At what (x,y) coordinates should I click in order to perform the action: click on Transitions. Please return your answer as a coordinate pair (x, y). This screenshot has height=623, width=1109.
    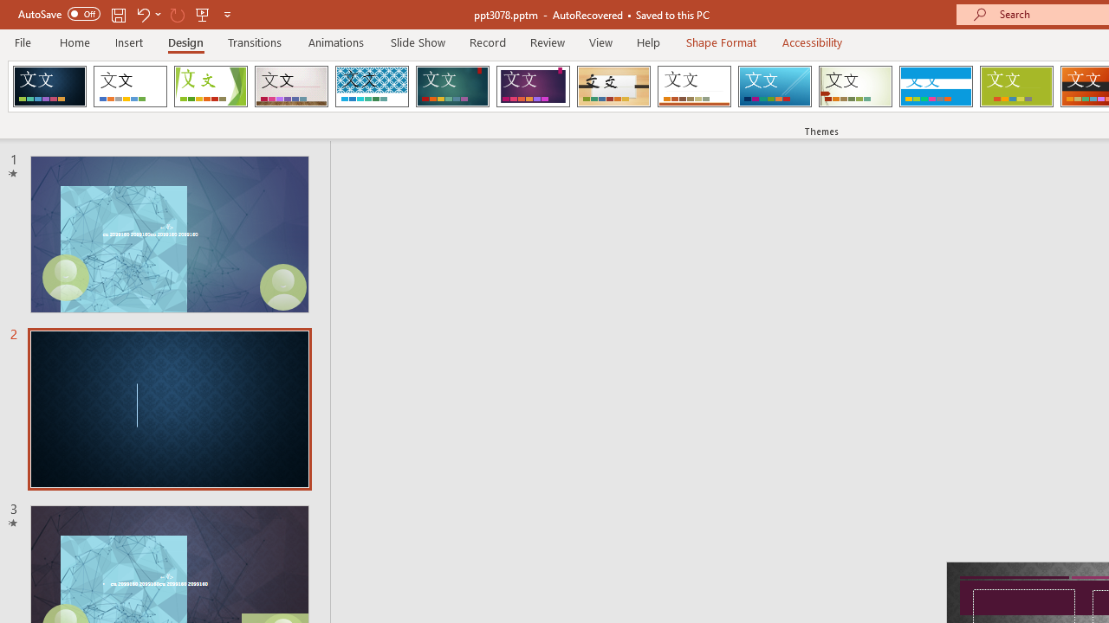
    Looking at the image, I should click on (255, 42).